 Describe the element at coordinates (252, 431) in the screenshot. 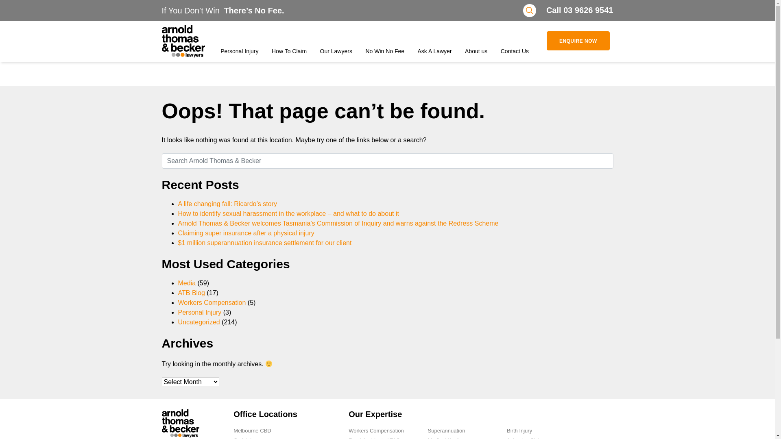

I see `Melbourne CBD` at that location.